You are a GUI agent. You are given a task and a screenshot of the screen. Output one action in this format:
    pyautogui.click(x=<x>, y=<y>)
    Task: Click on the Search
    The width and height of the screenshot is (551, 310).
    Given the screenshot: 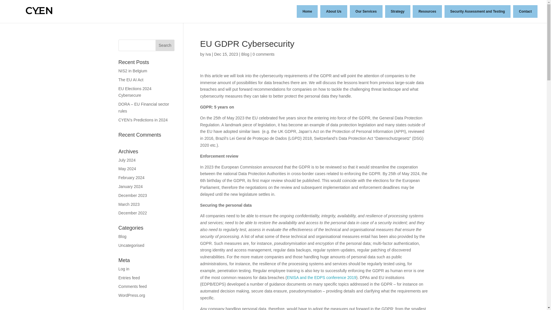 What is the action you would take?
    pyautogui.click(x=165, y=45)
    